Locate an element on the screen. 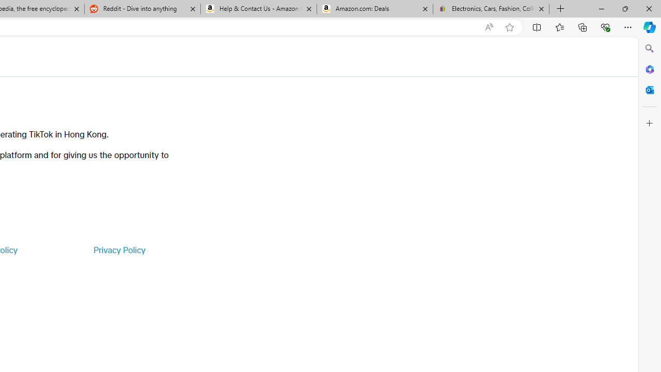  Favorites is located at coordinates (559, 27).